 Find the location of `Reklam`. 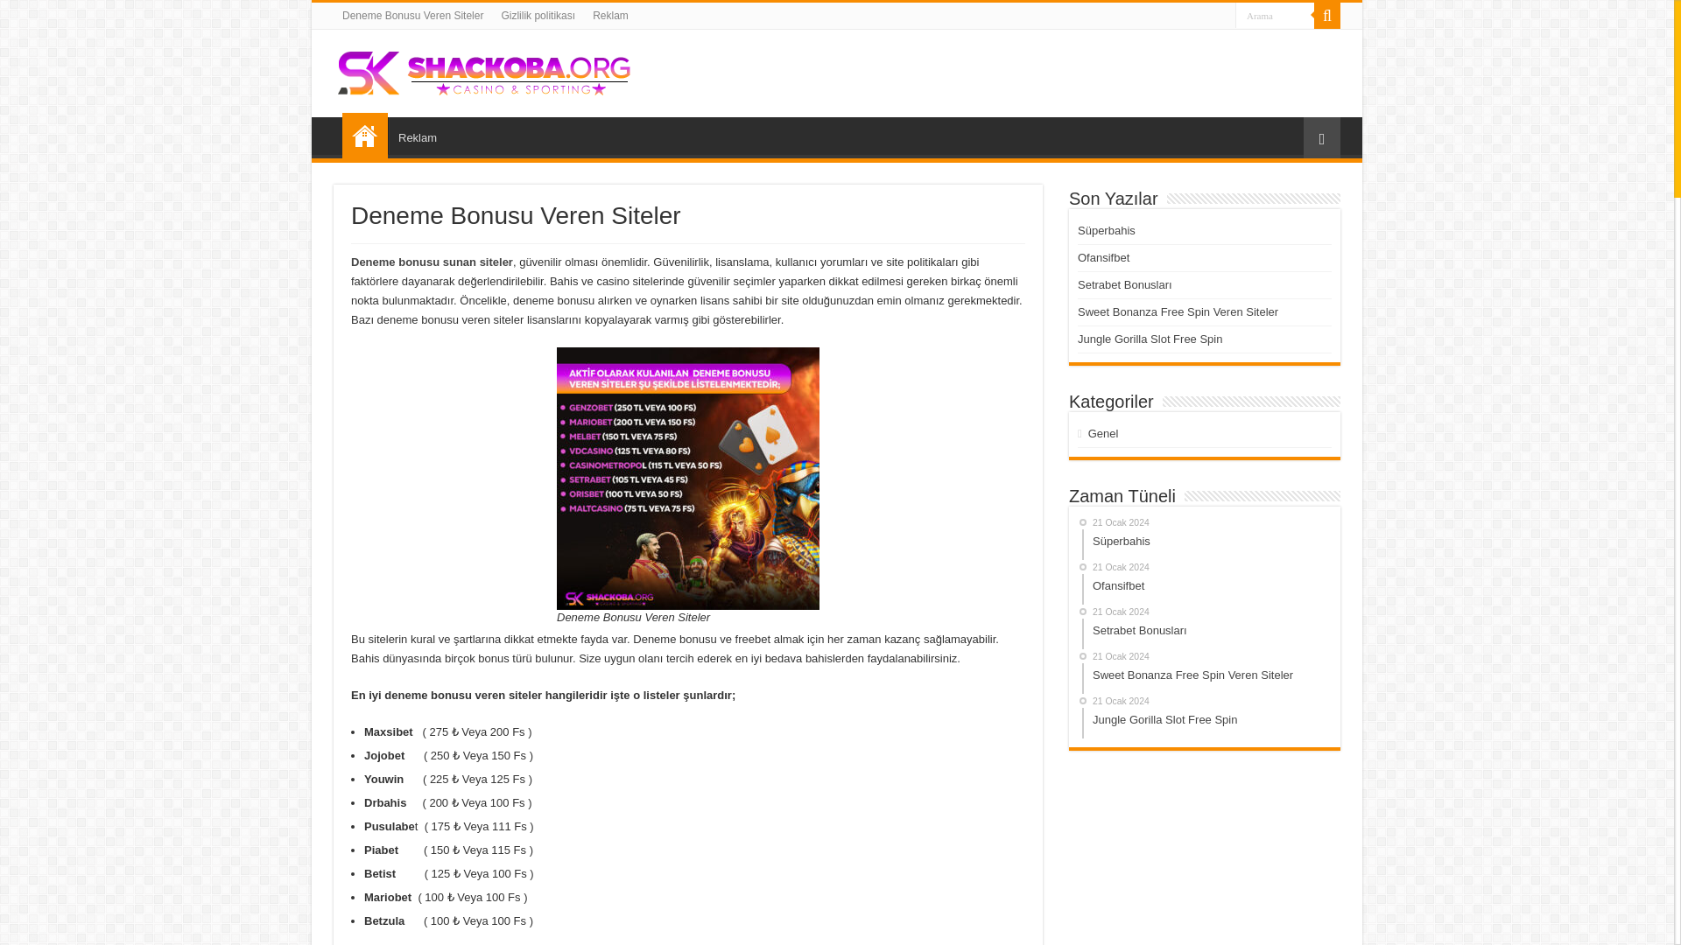

Reklam is located at coordinates (609, 16).